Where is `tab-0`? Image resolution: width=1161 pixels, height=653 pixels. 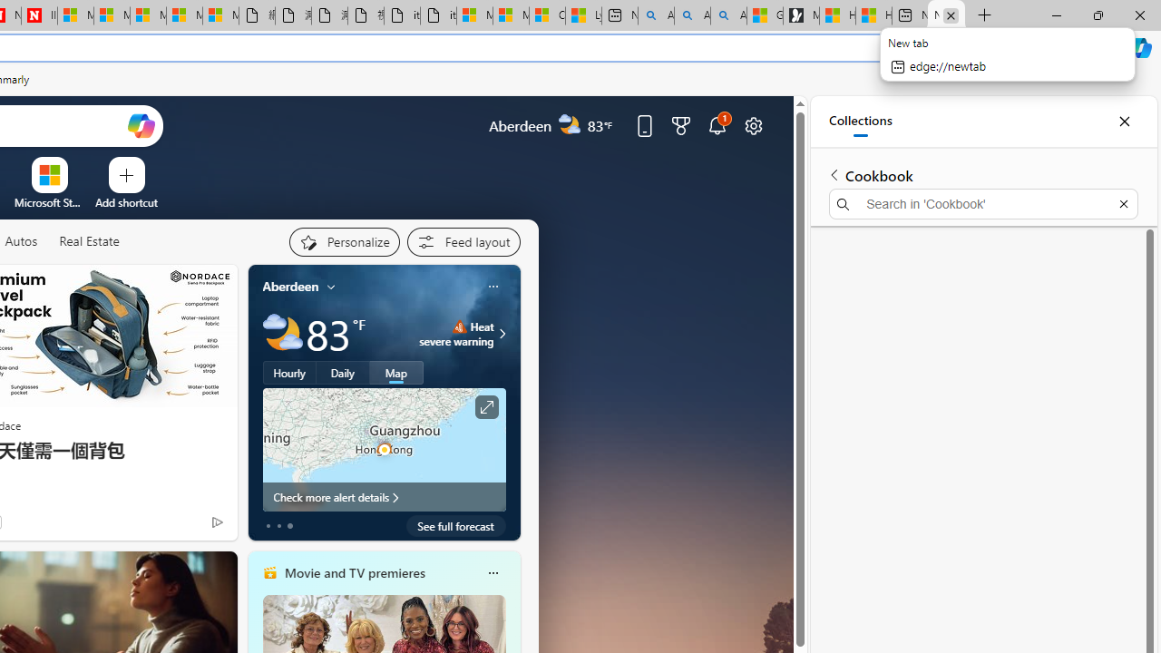
tab-0 is located at coordinates (268, 526).